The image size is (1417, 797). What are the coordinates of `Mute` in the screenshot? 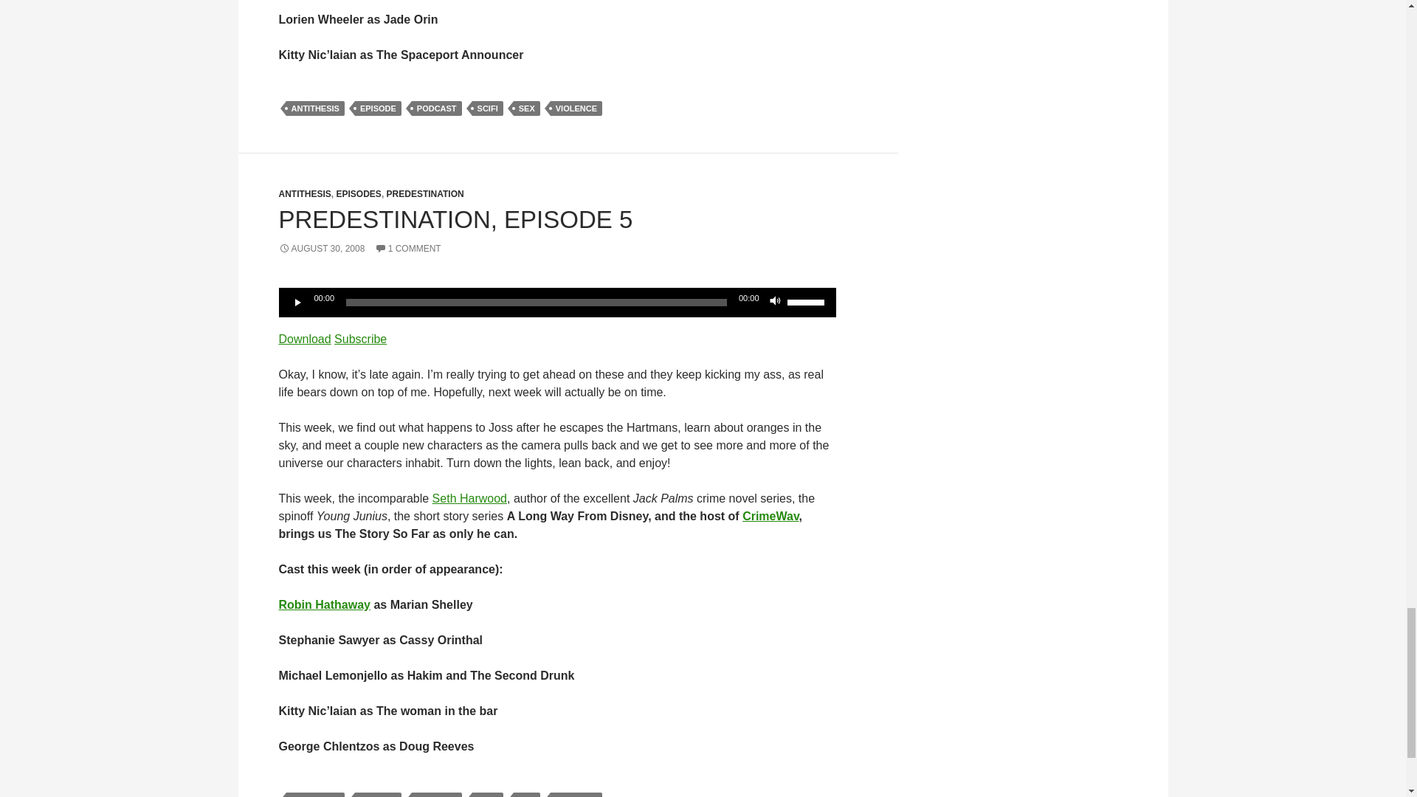 It's located at (775, 303).